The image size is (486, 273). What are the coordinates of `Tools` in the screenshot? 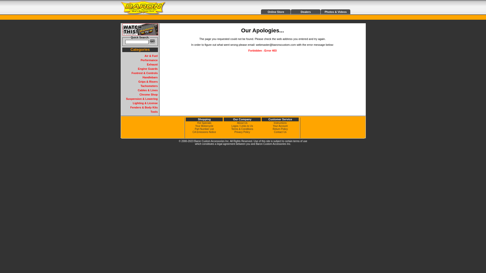 It's located at (154, 112).